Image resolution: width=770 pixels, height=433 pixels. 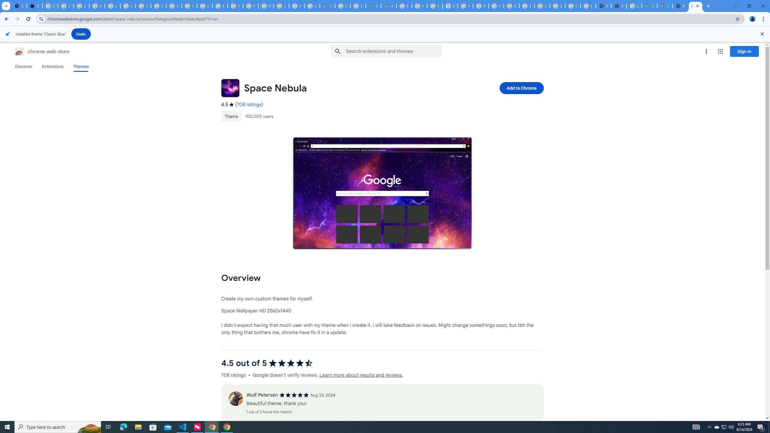 I want to click on Google Maps, so click(x=665, y=6).